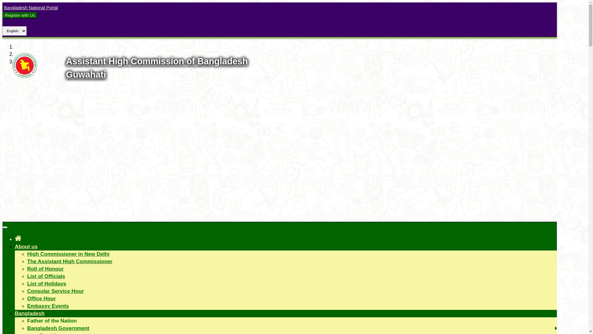 This screenshot has height=334, width=593. What do you see at coordinates (52, 321) in the screenshot?
I see `Father of the Nation` at bounding box center [52, 321].